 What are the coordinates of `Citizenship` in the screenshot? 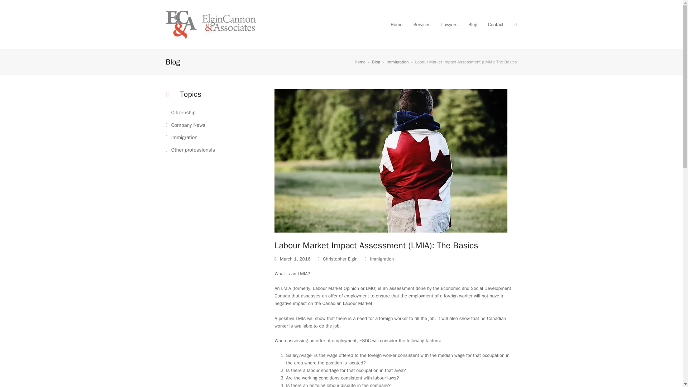 It's located at (181, 112).